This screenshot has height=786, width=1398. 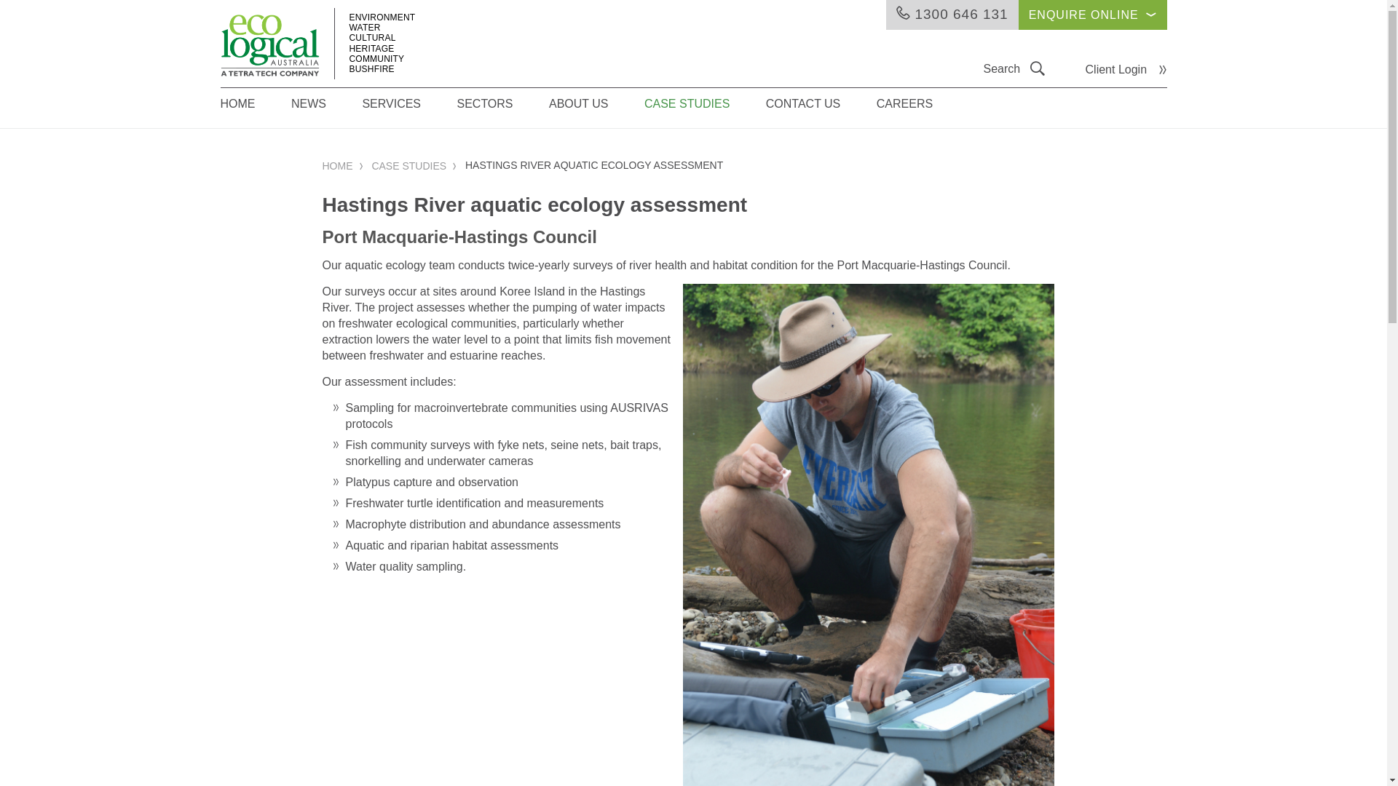 I want to click on CONTACT US, so click(x=820, y=108).